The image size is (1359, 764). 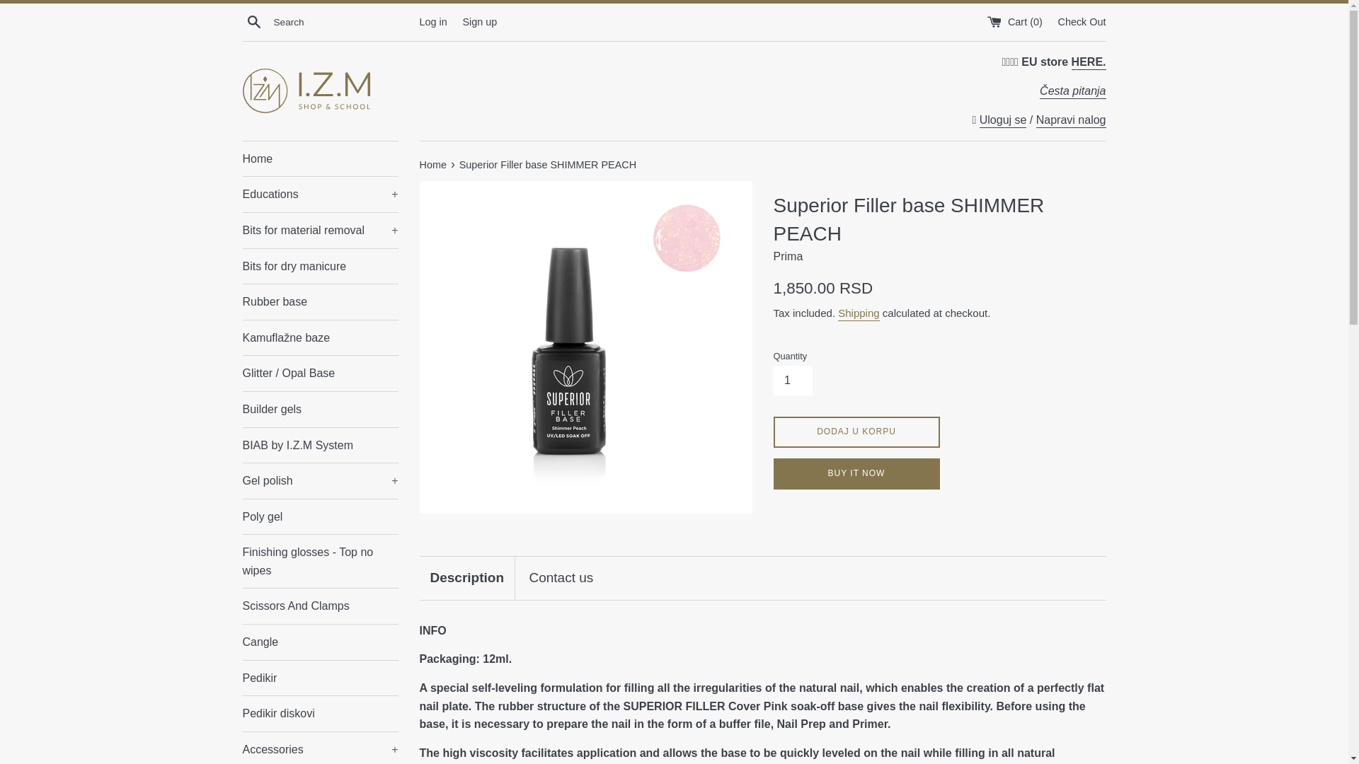 What do you see at coordinates (320, 266) in the screenshot?
I see `Bits for dry manicure` at bounding box center [320, 266].